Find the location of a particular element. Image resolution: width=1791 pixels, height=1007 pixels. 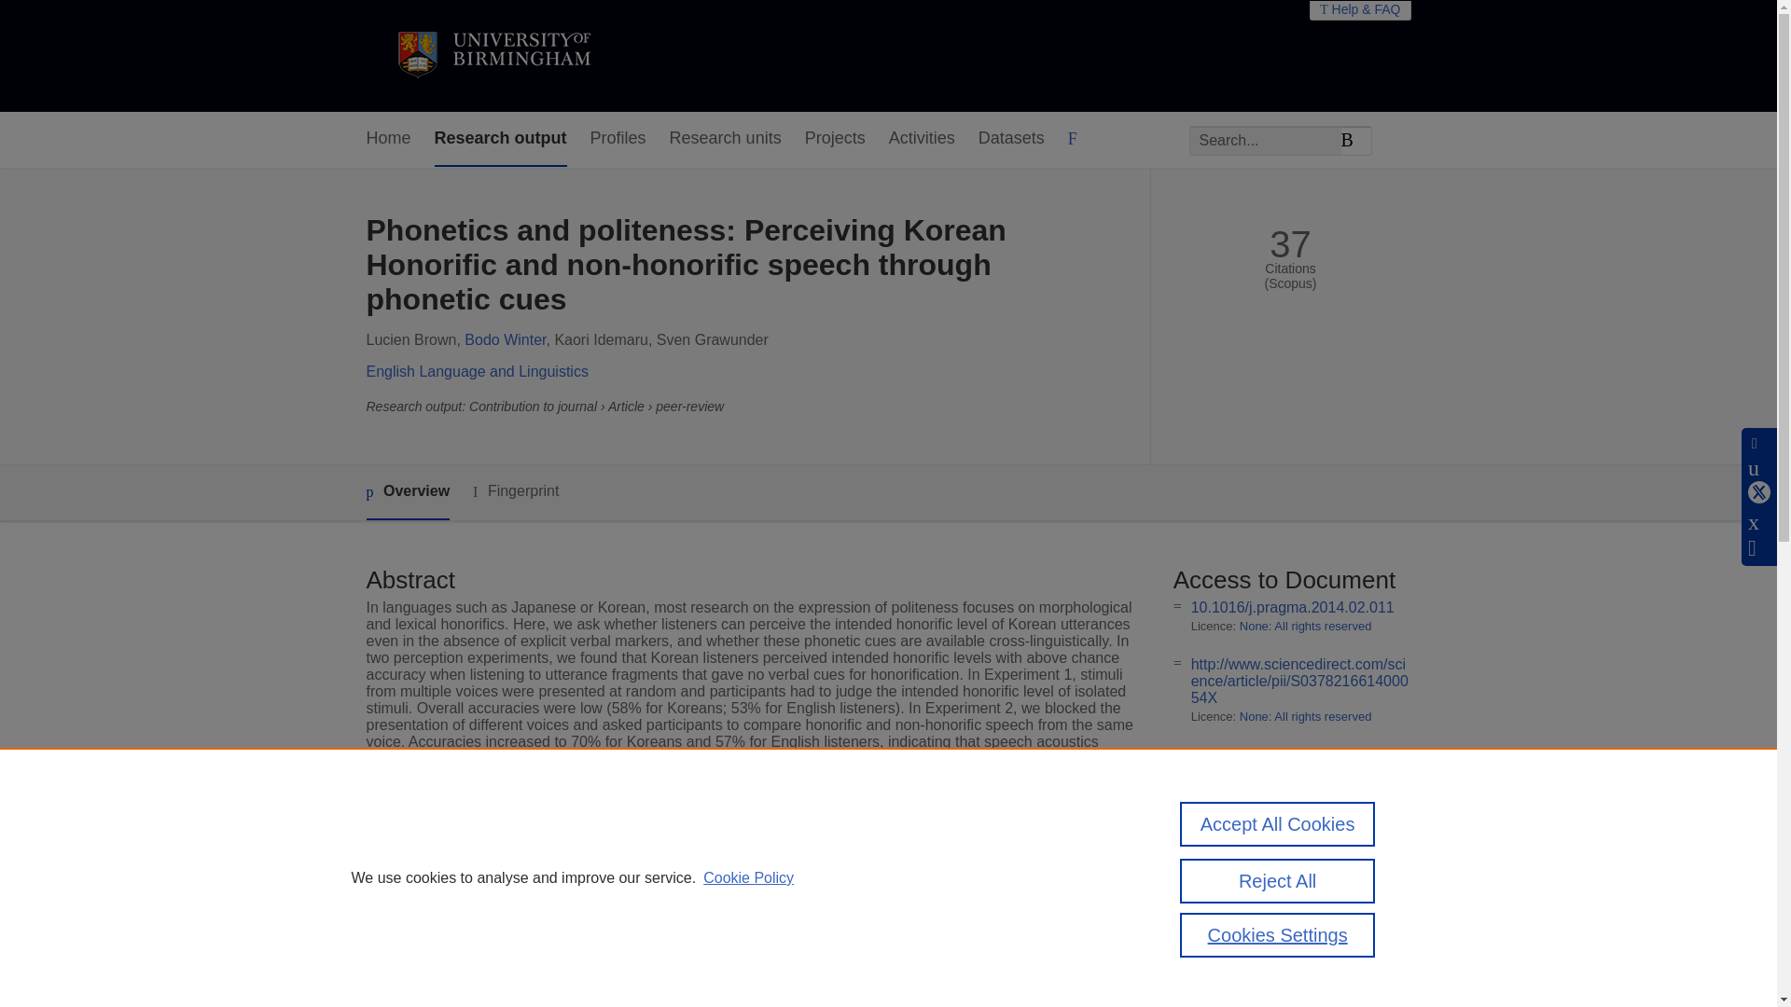

Profiles is located at coordinates (618, 139).